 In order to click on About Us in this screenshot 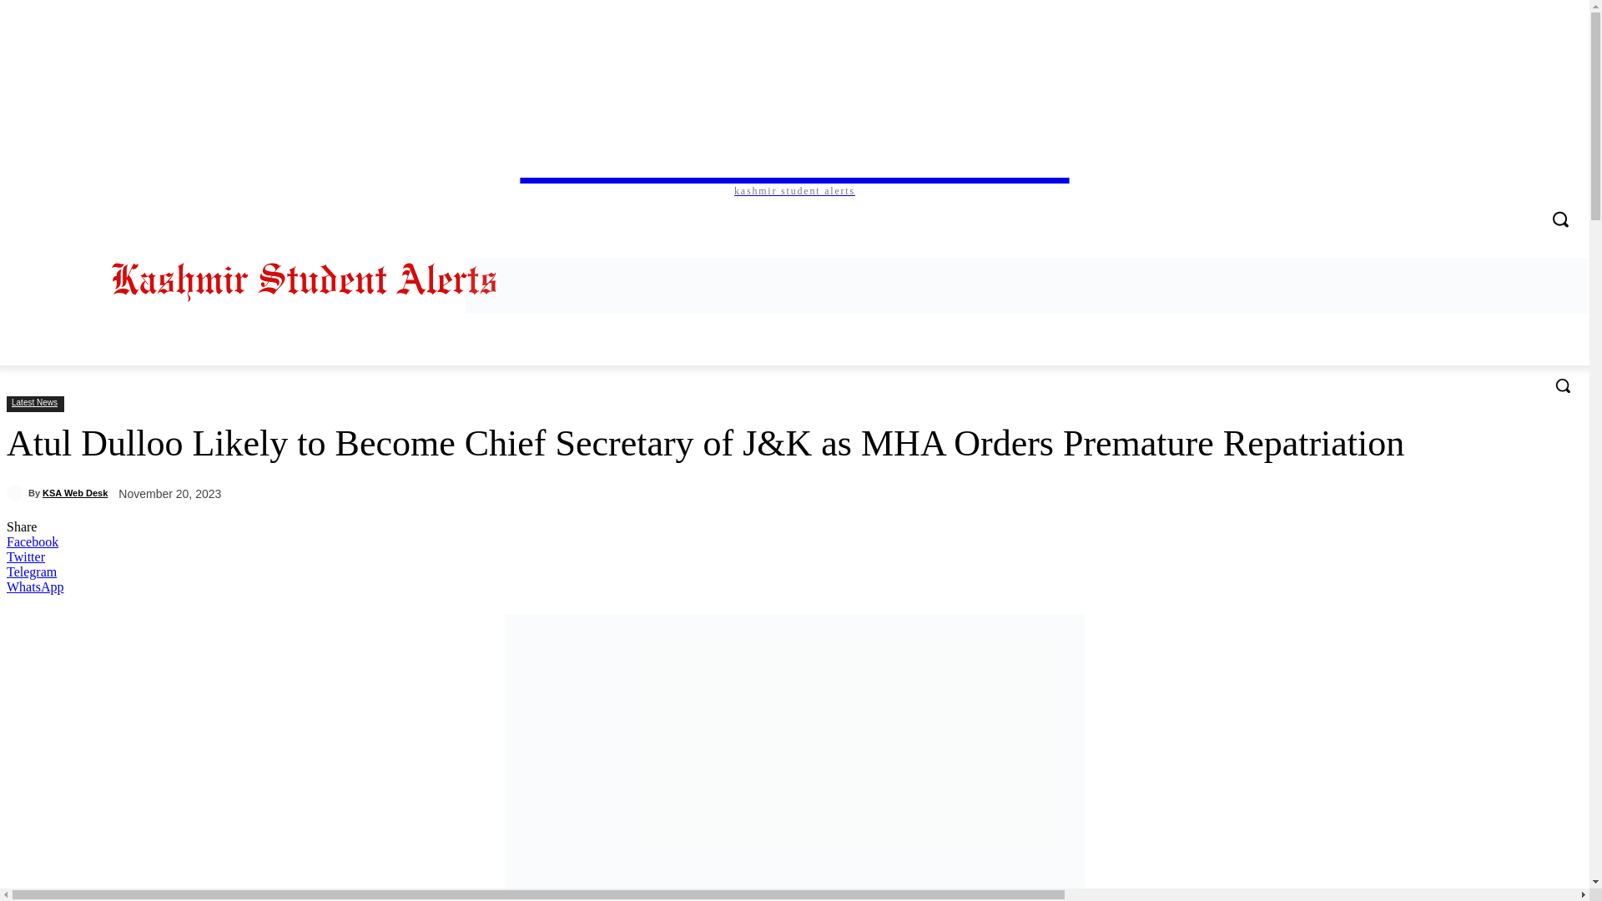, I will do `click(317, 207)`.